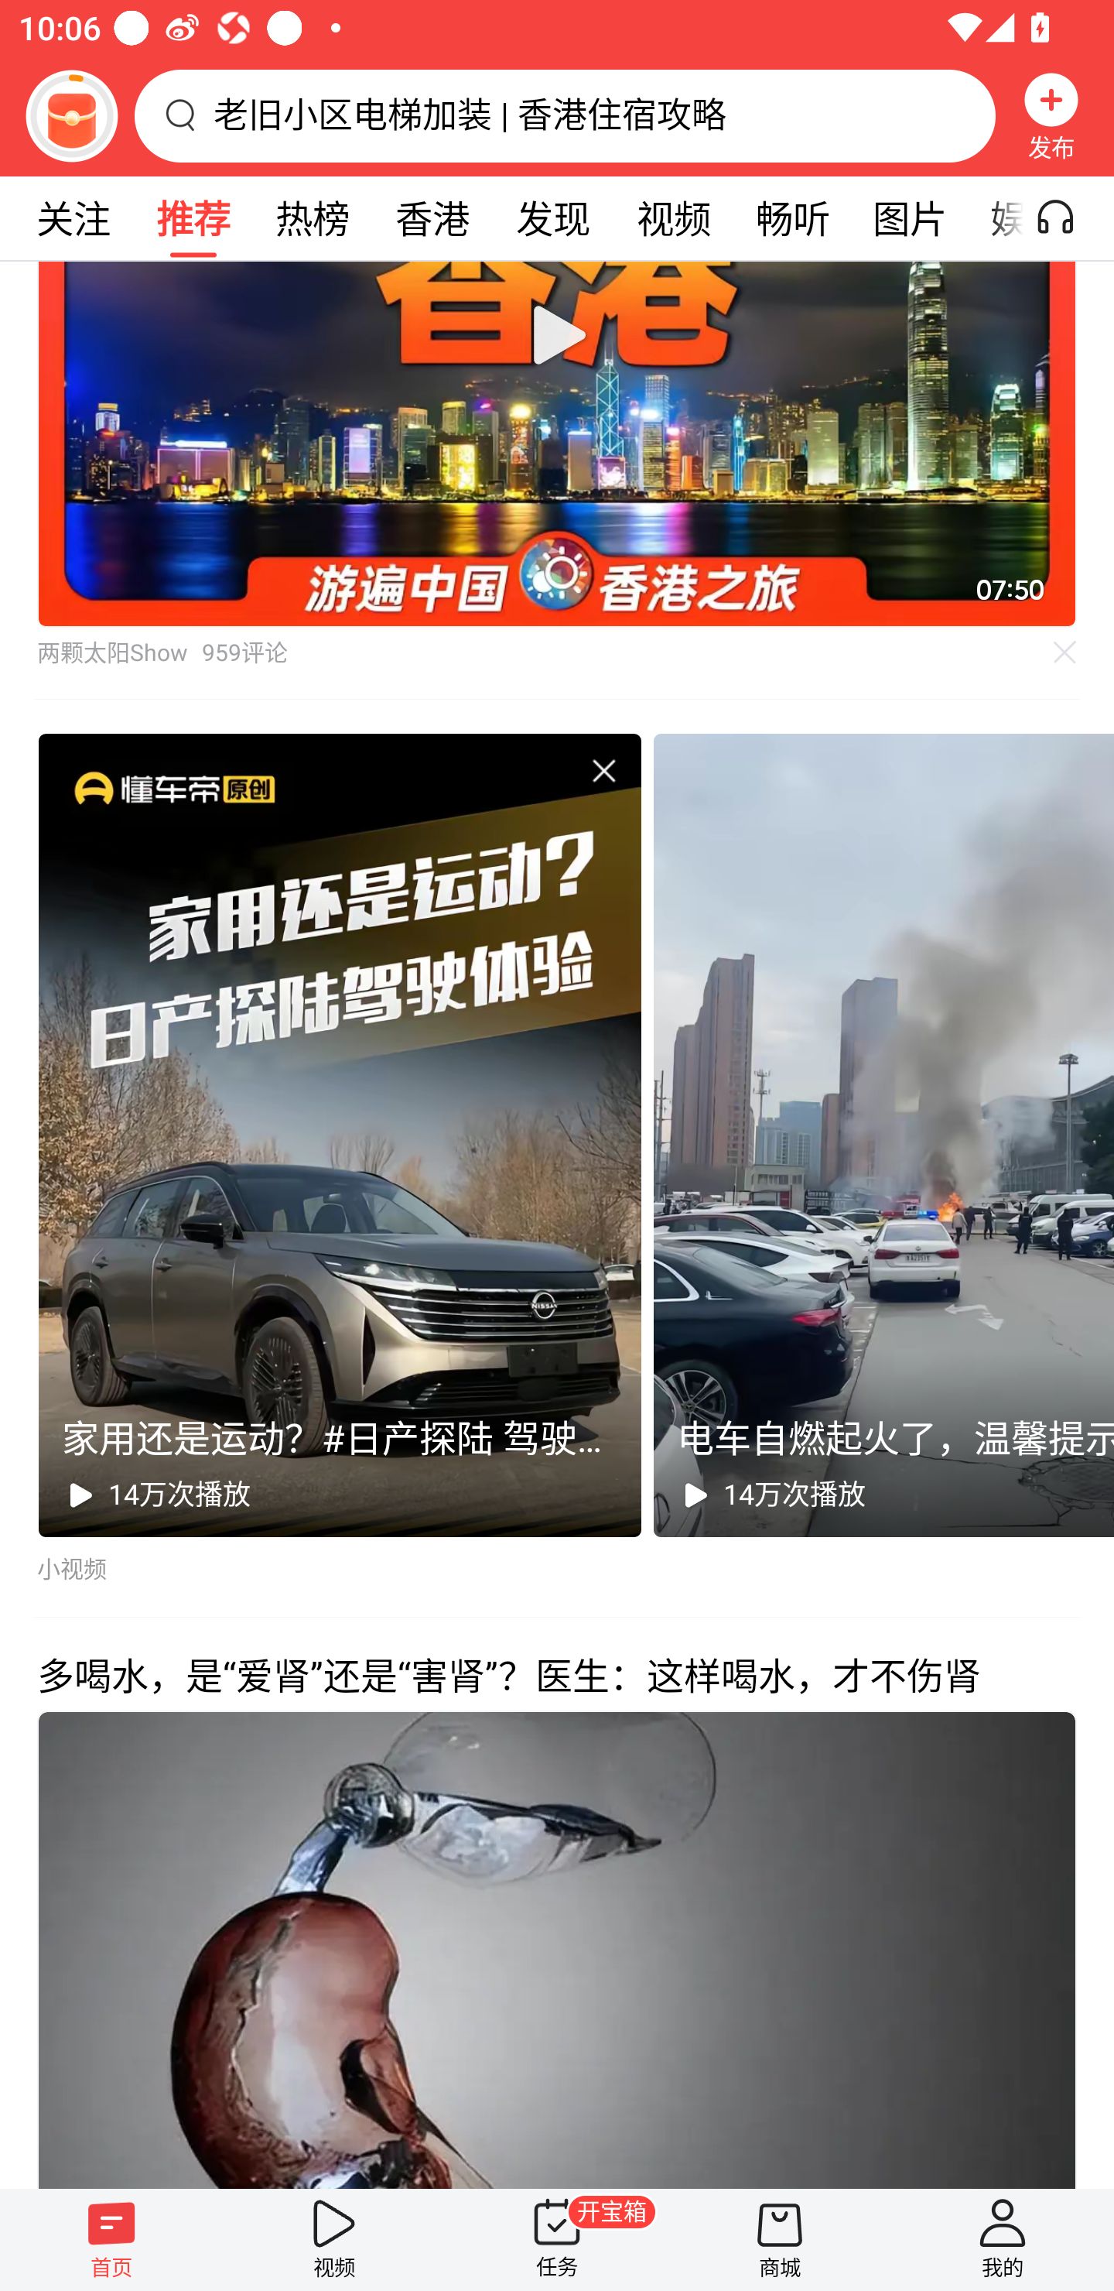 The width and height of the screenshot is (1114, 2291). I want to click on 发现, so click(552, 218).